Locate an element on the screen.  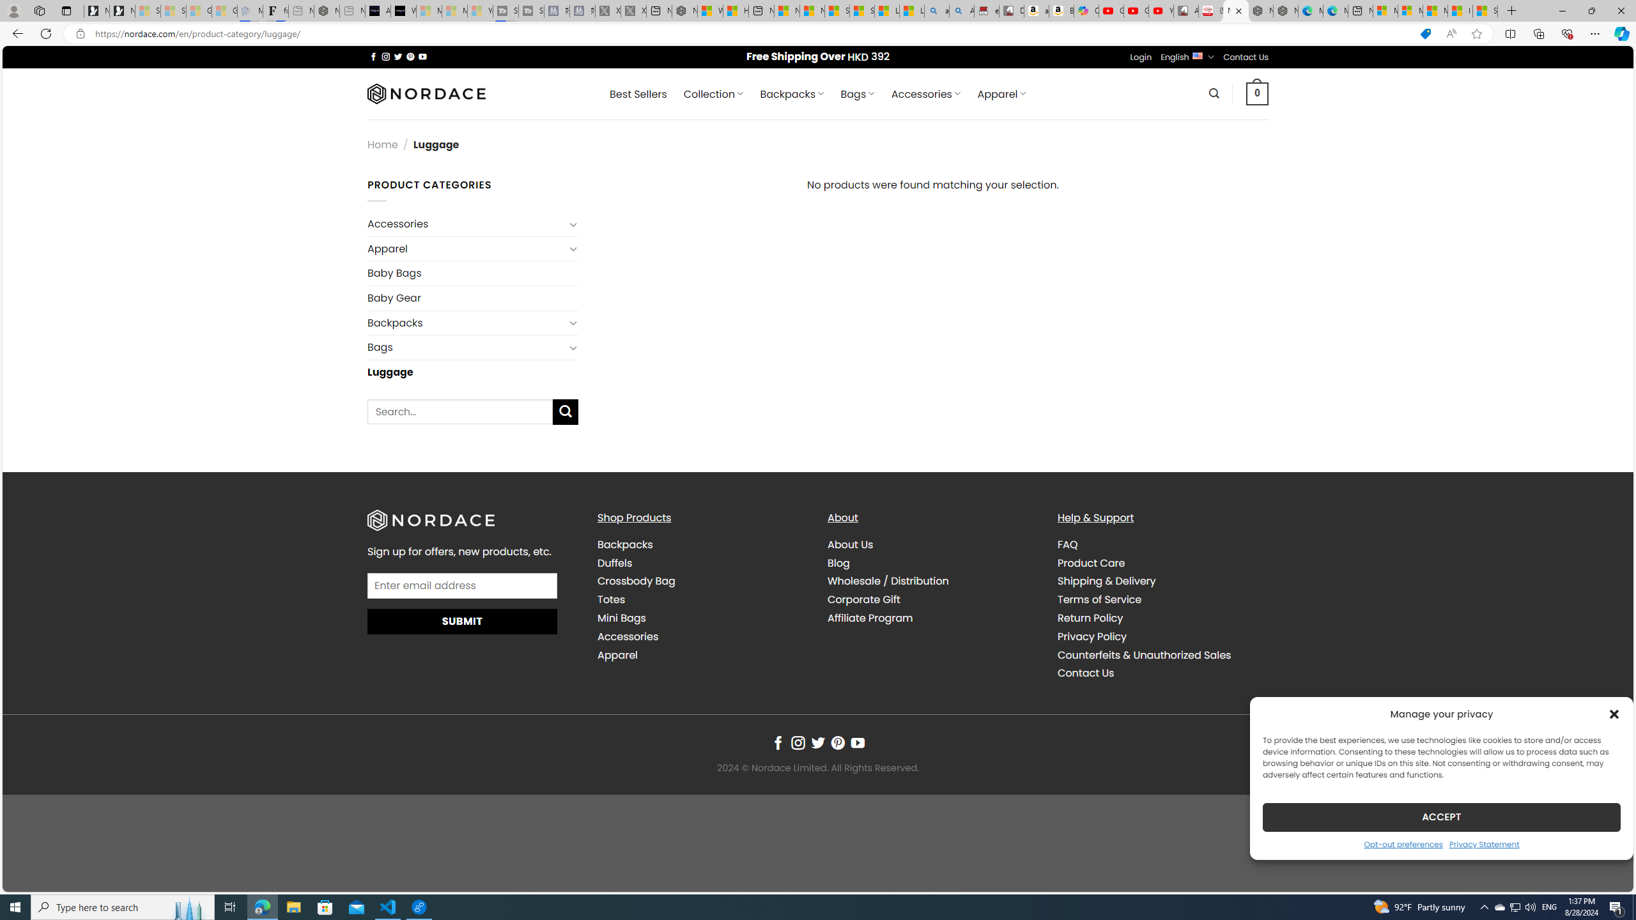
AutomationID: field_4_1 is located at coordinates (463, 586).